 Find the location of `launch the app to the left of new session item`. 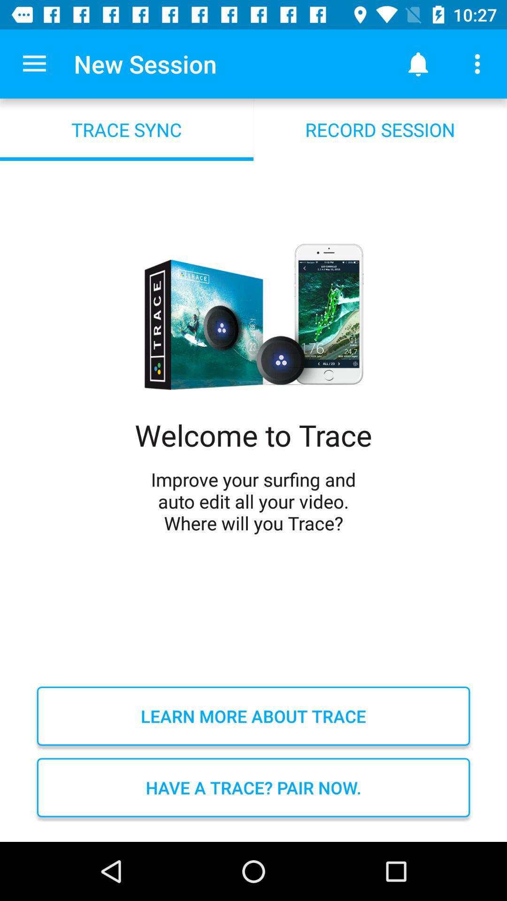

launch the app to the left of new session item is located at coordinates (34, 64).